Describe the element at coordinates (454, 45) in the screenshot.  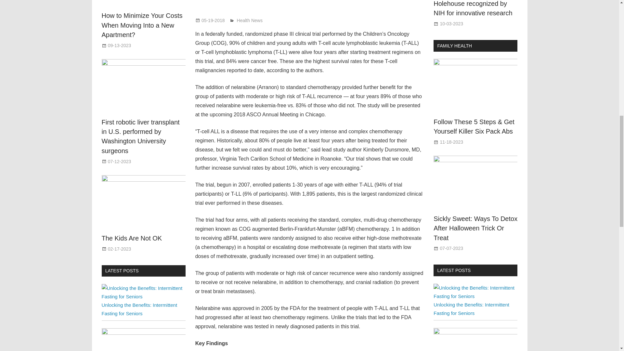
I see `View all posts from category Family Health` at that location.